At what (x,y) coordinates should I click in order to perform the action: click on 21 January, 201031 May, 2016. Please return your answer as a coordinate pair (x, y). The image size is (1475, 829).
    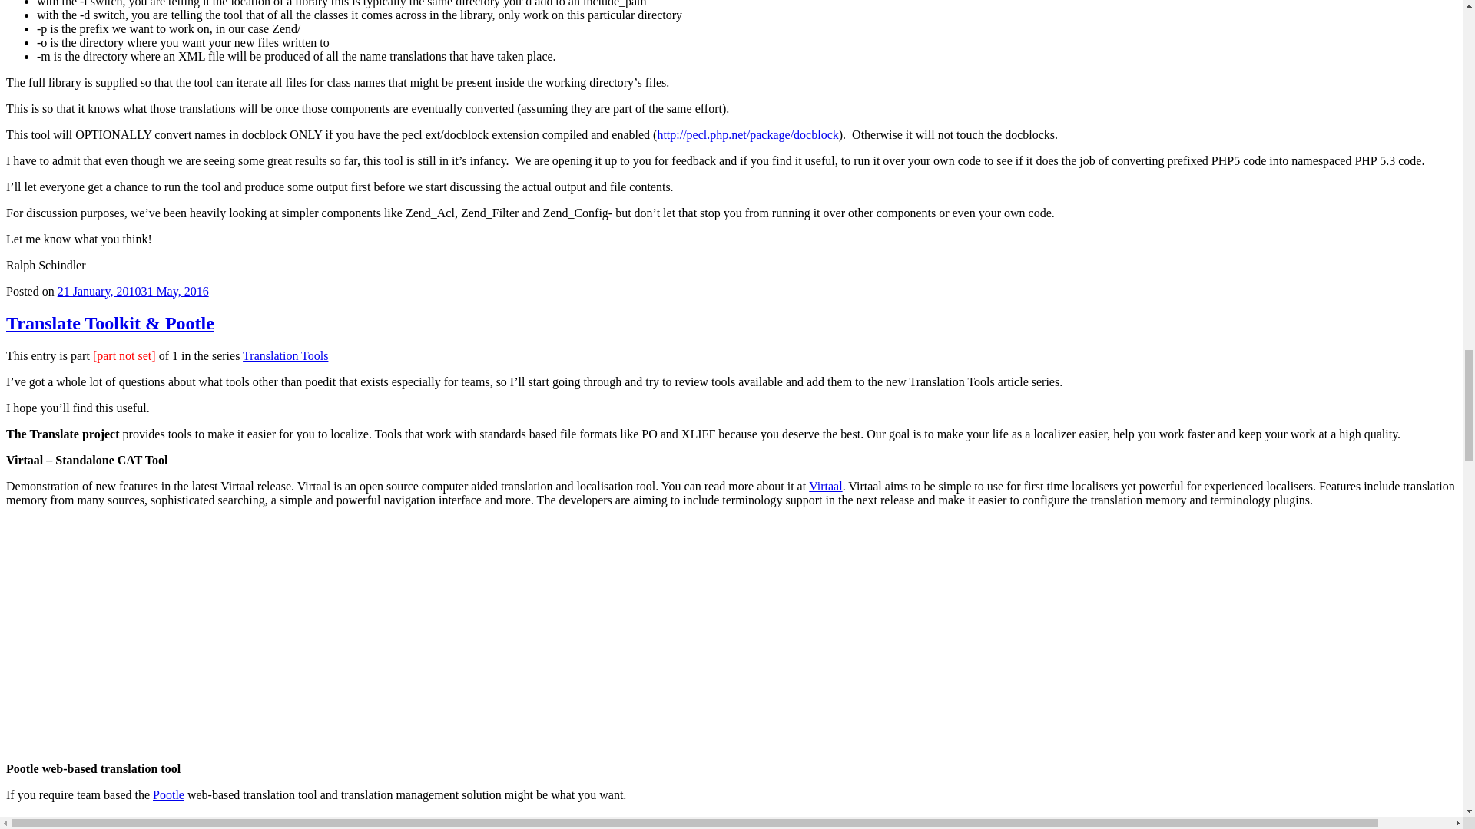
    Looking at the image, I should click on (133, 290).